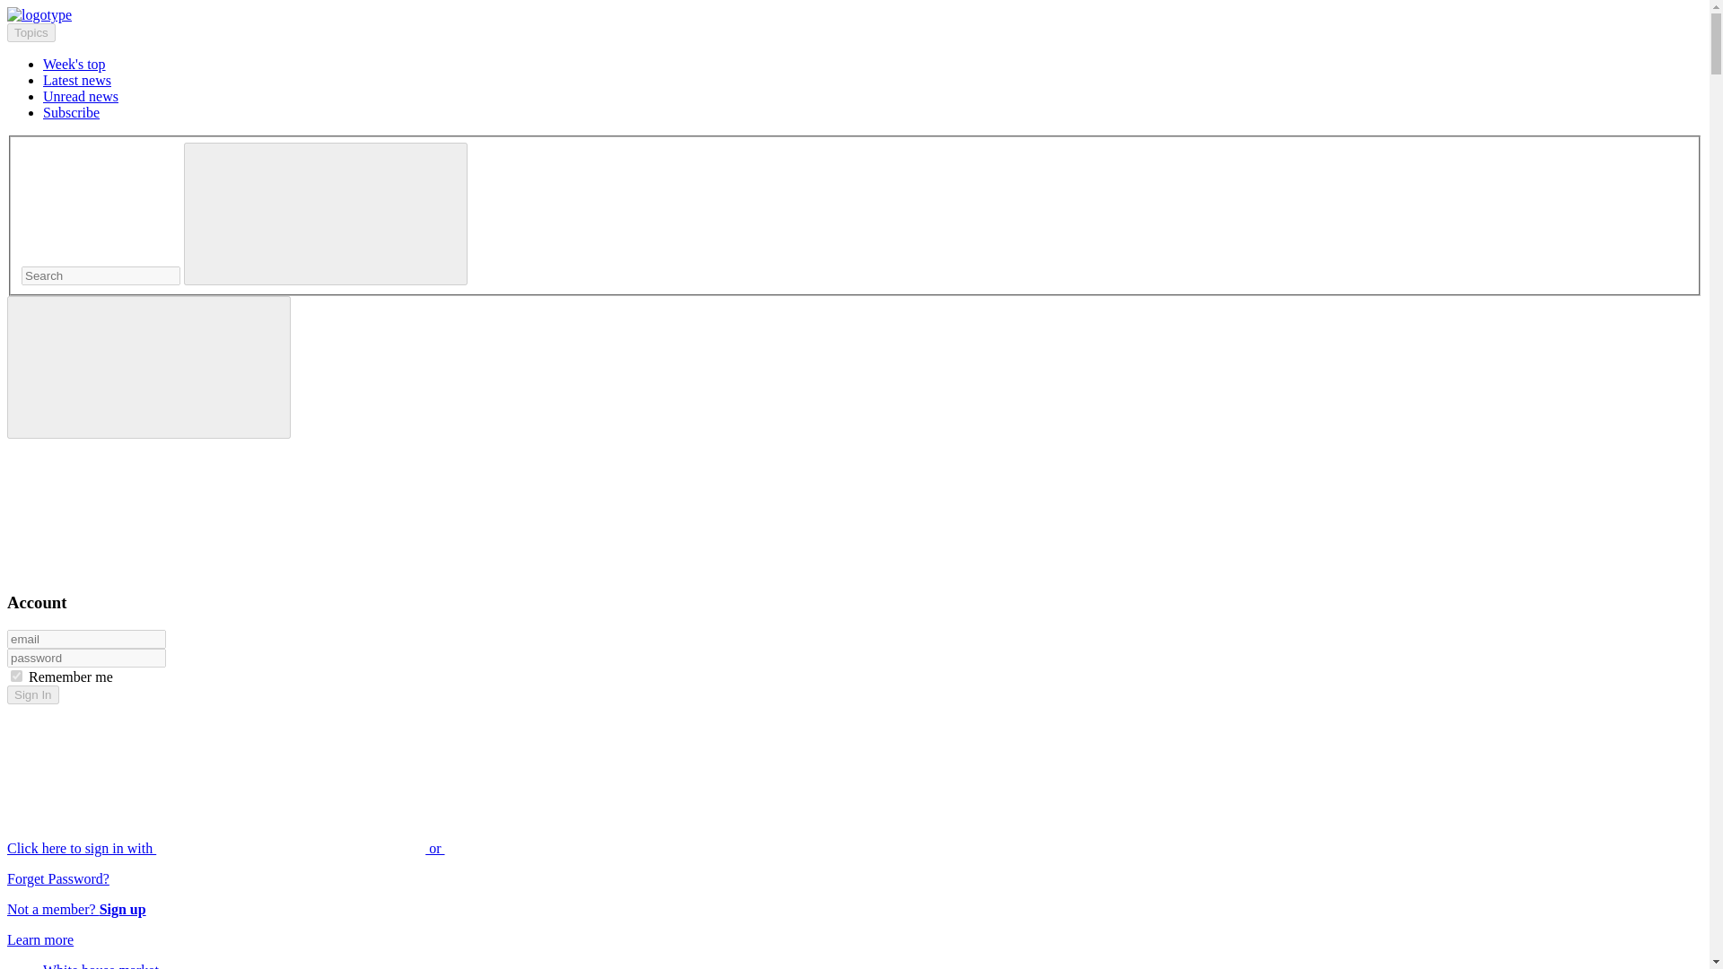  Describe the element at coordinates (361, 848) in the screenshot. I see `Click here to sign in with or` at that location.